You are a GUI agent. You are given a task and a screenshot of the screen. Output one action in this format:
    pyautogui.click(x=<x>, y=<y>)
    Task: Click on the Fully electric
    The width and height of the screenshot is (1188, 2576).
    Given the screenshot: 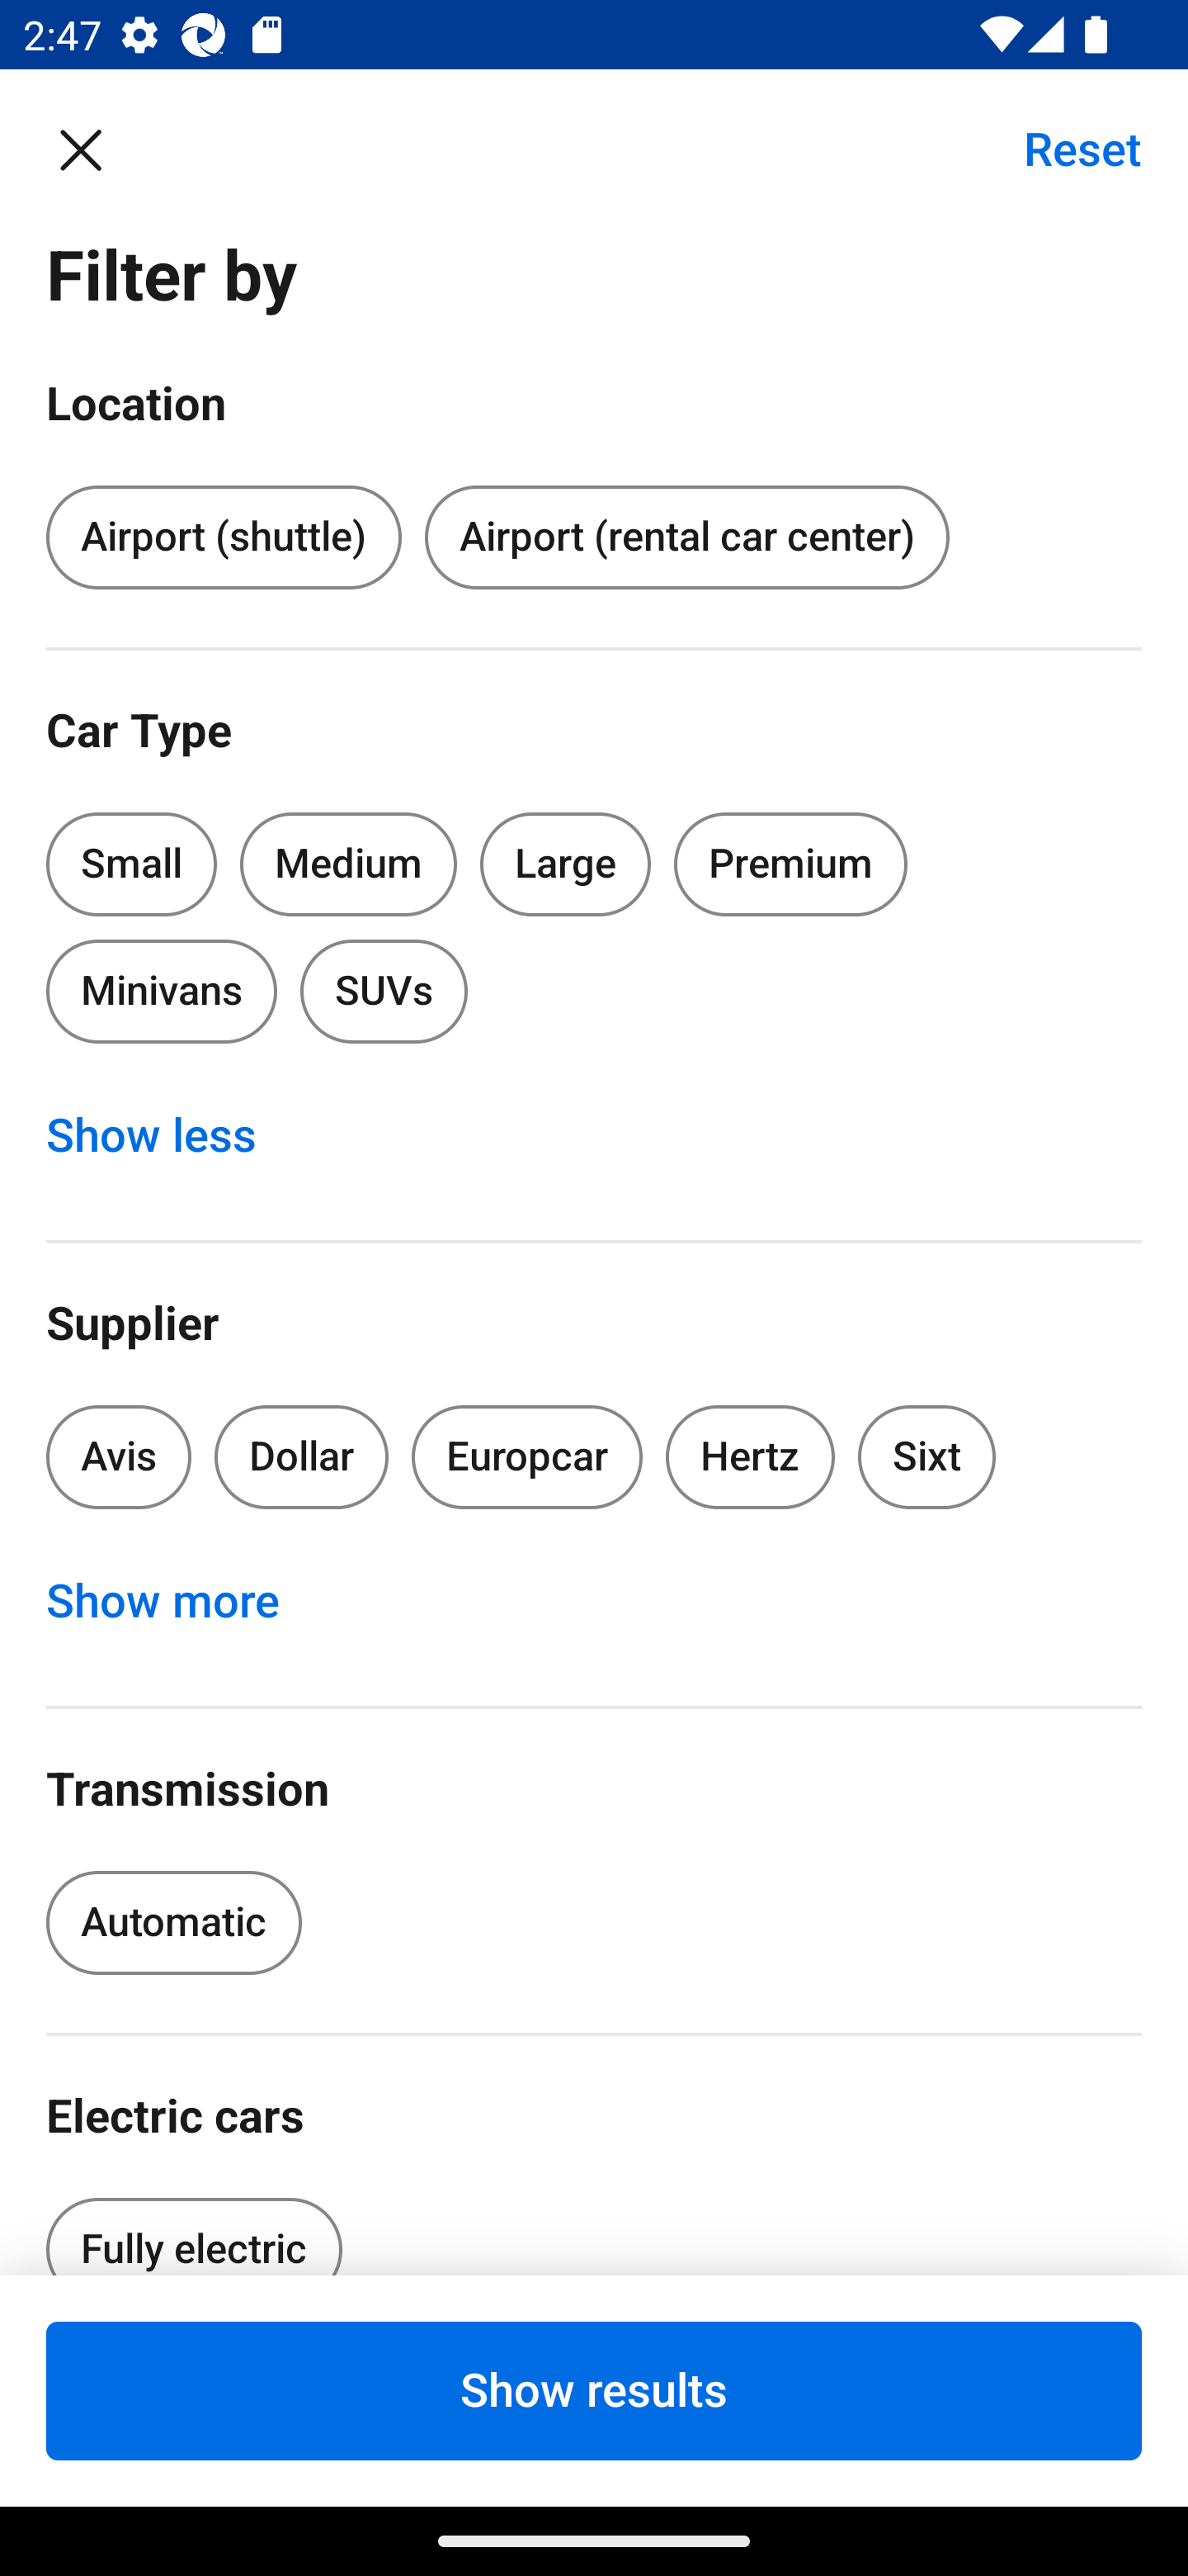 What is the action you would take?
    pyautogui.click(x=193, y=2226)
    